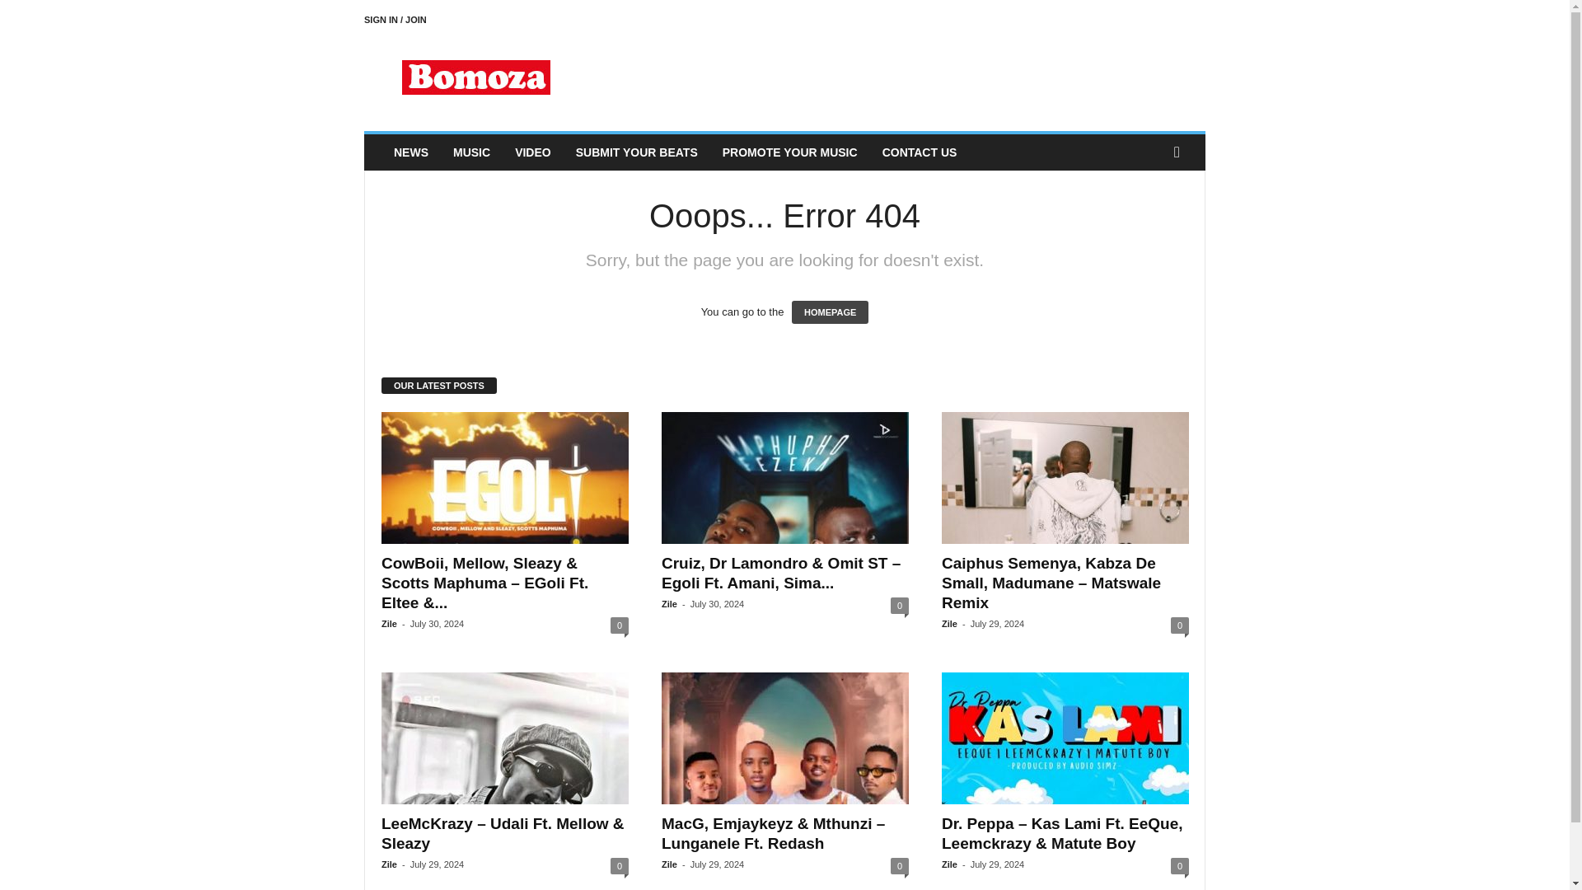  I want to click on 0, so click(1180, 625).